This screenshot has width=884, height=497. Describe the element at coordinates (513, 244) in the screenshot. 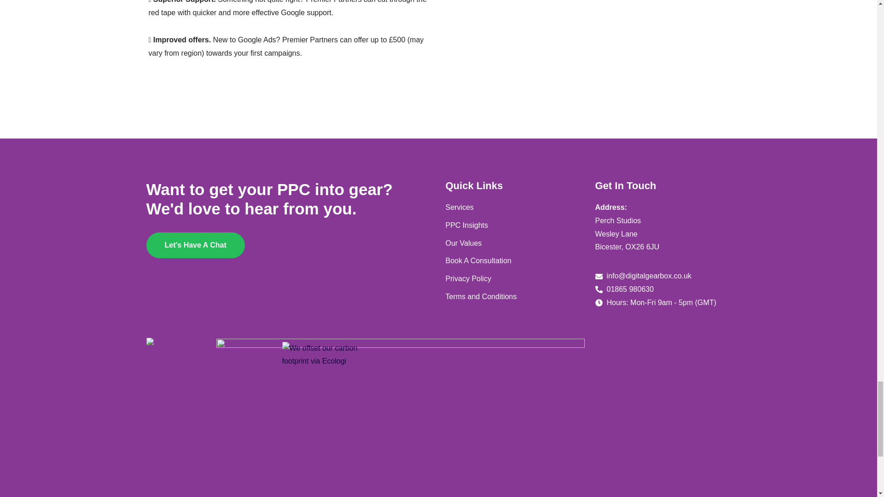

I see `Our Values` at that location.